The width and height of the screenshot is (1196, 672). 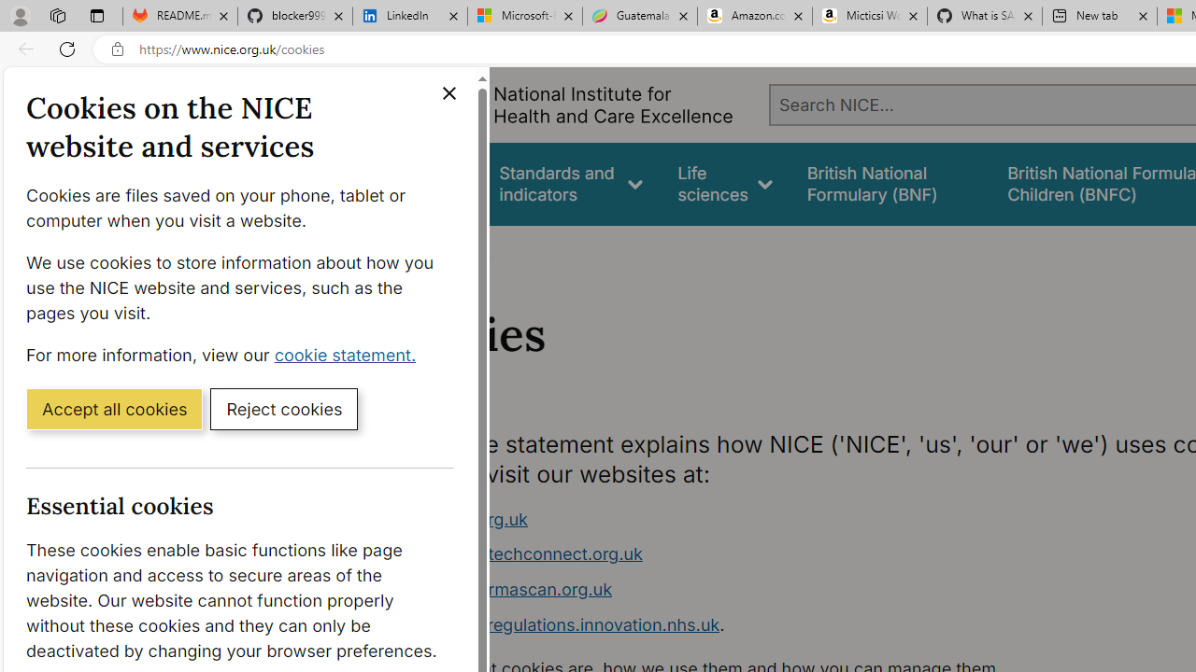 What do you see at coordinates (890, 183) in the screenshot?
I see `false` at bounding box center [890, 183].